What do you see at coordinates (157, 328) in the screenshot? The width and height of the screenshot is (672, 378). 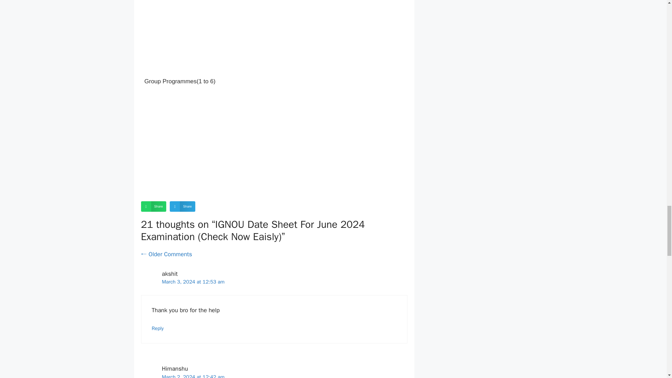 I see `Reply` at bounding box center [157, 328].